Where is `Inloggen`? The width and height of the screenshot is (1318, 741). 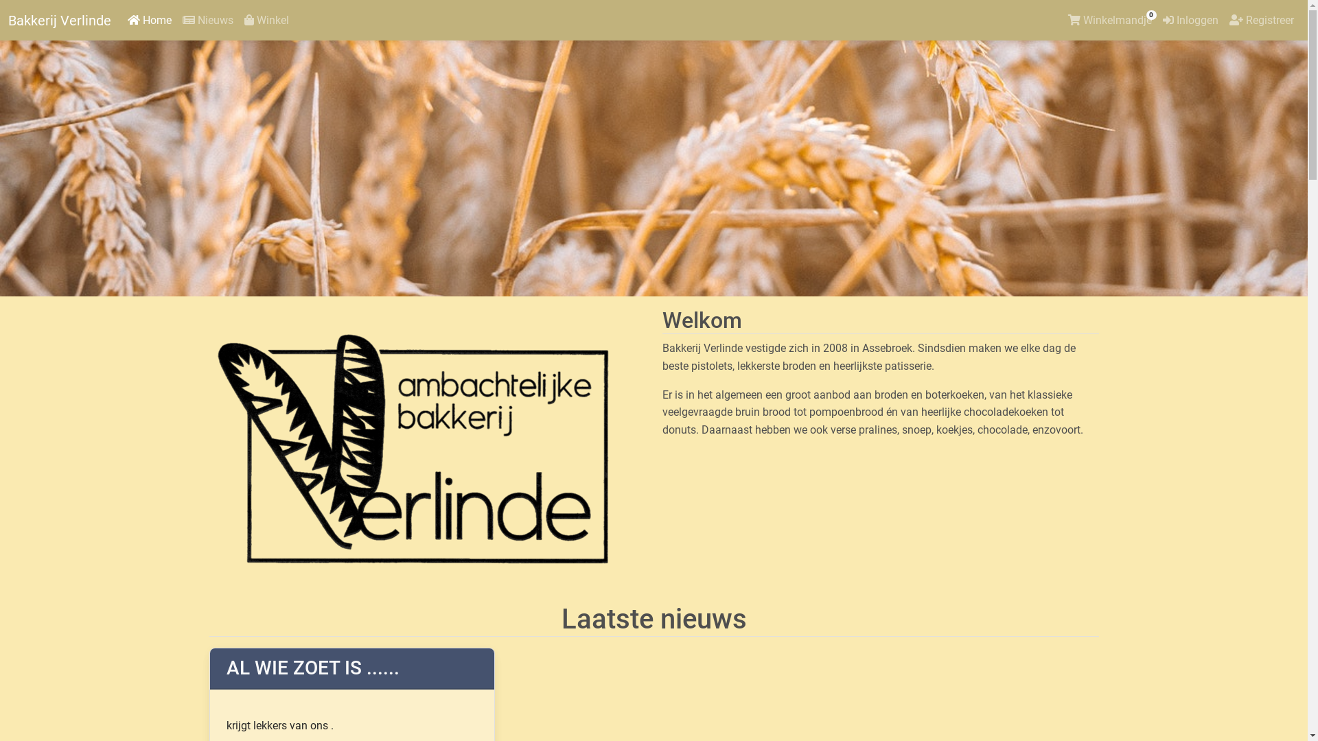 Inloggen is located at coordinates (1190, 21).